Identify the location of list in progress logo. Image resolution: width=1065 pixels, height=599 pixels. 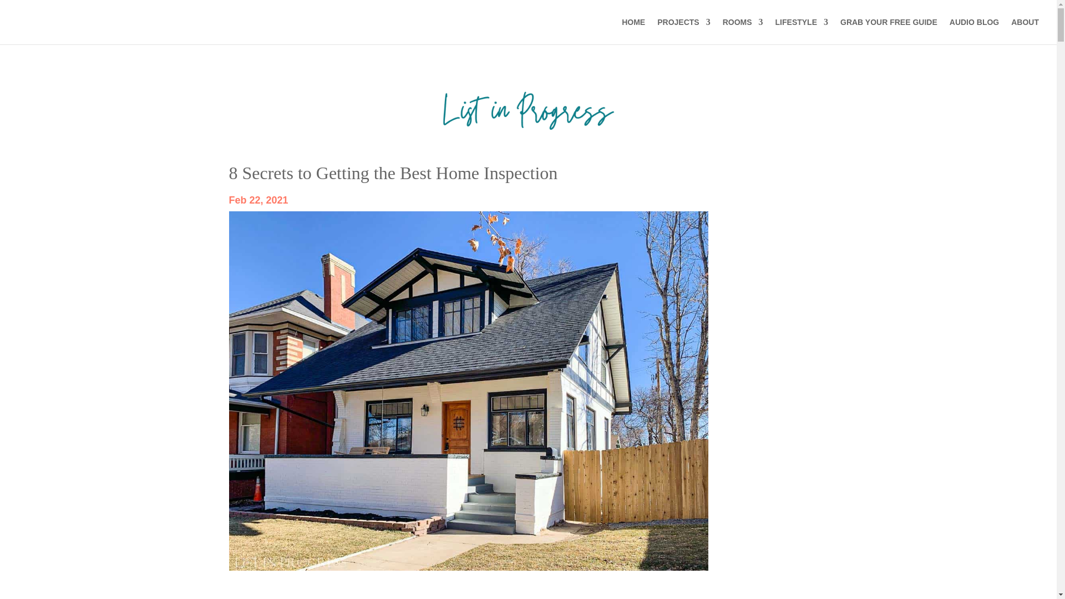
(528, 110).